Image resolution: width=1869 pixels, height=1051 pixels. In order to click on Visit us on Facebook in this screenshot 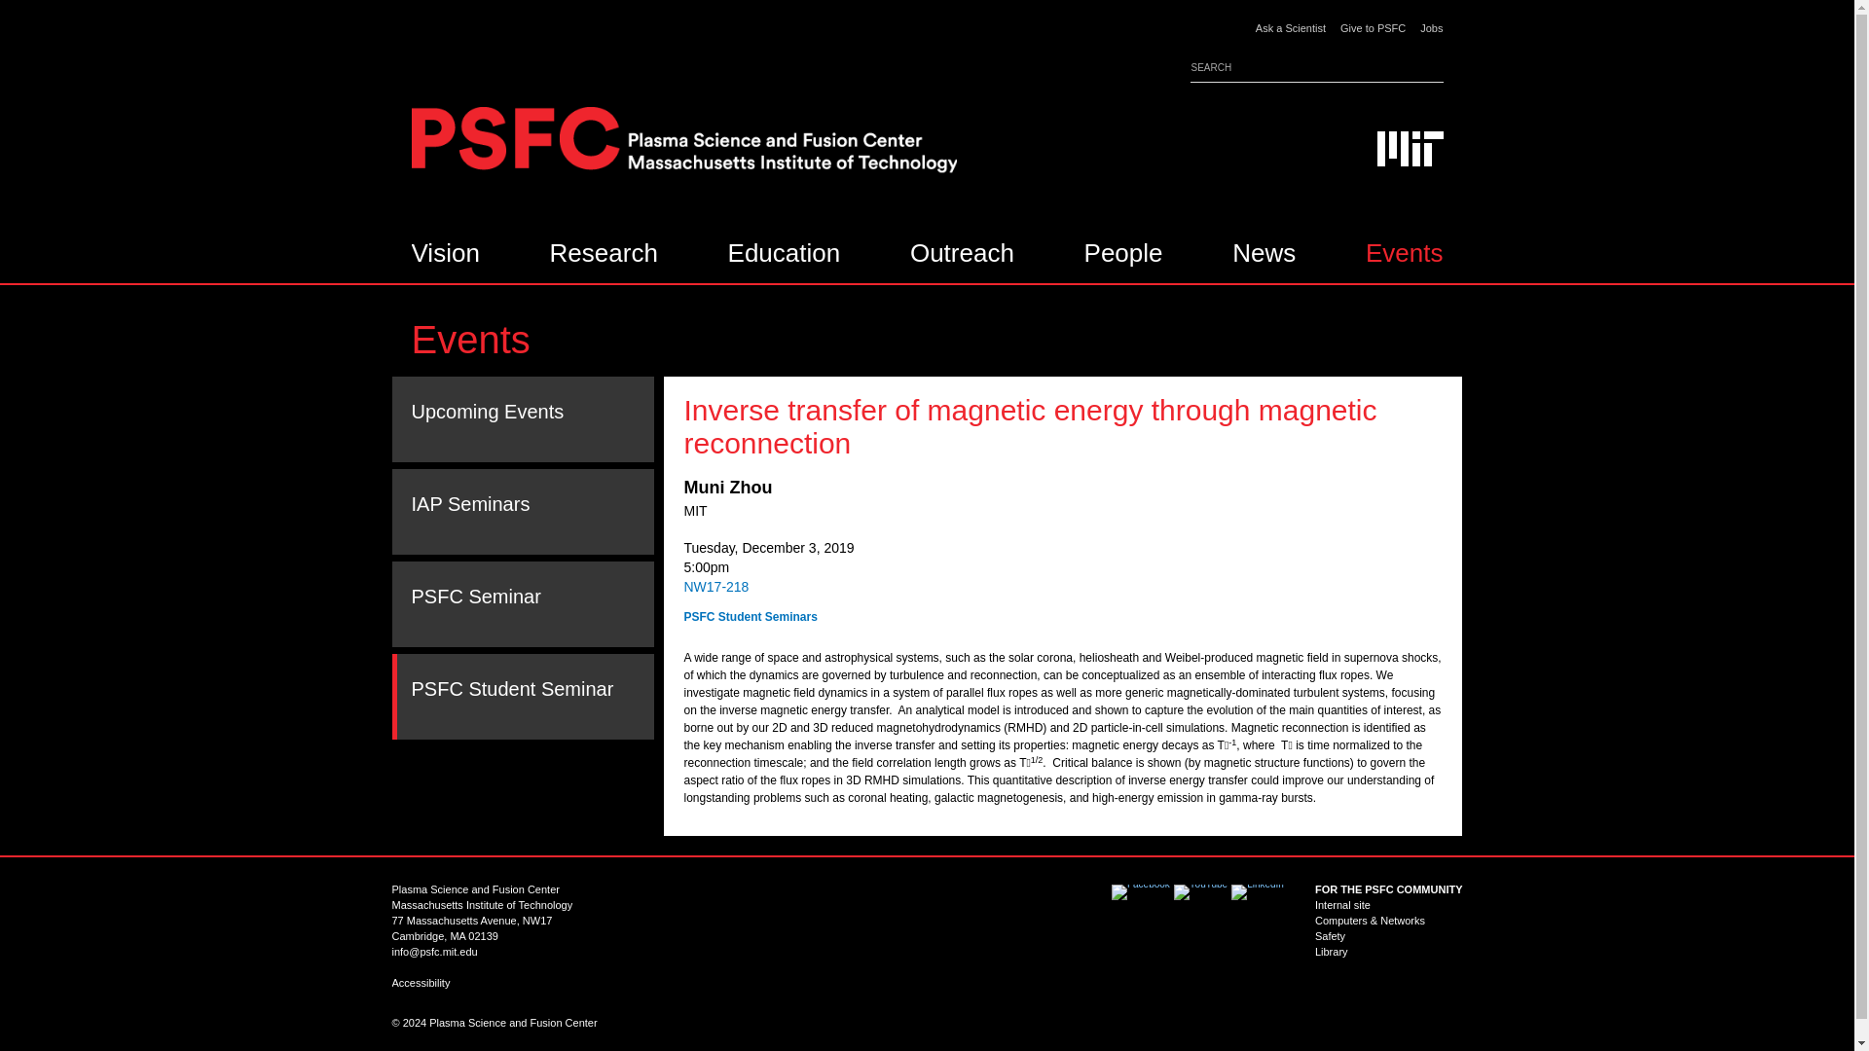, I will do `click(1141, 891)`.